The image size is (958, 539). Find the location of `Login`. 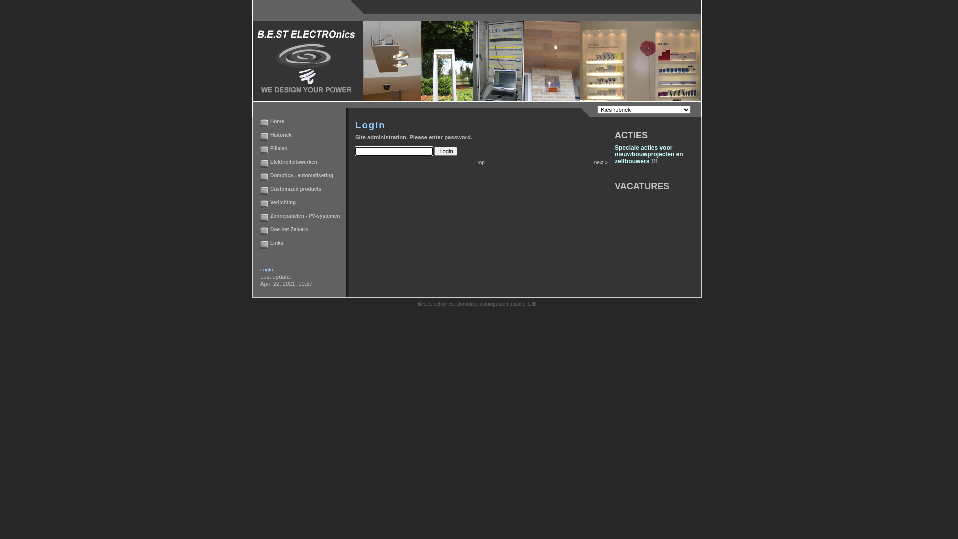

Login is located at coordinates (446, 151).